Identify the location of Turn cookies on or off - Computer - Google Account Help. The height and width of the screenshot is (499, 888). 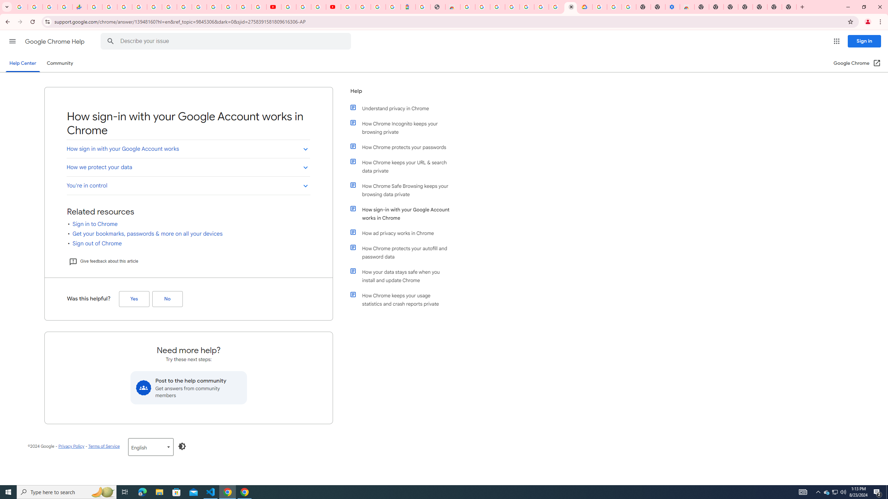
(629, 7).